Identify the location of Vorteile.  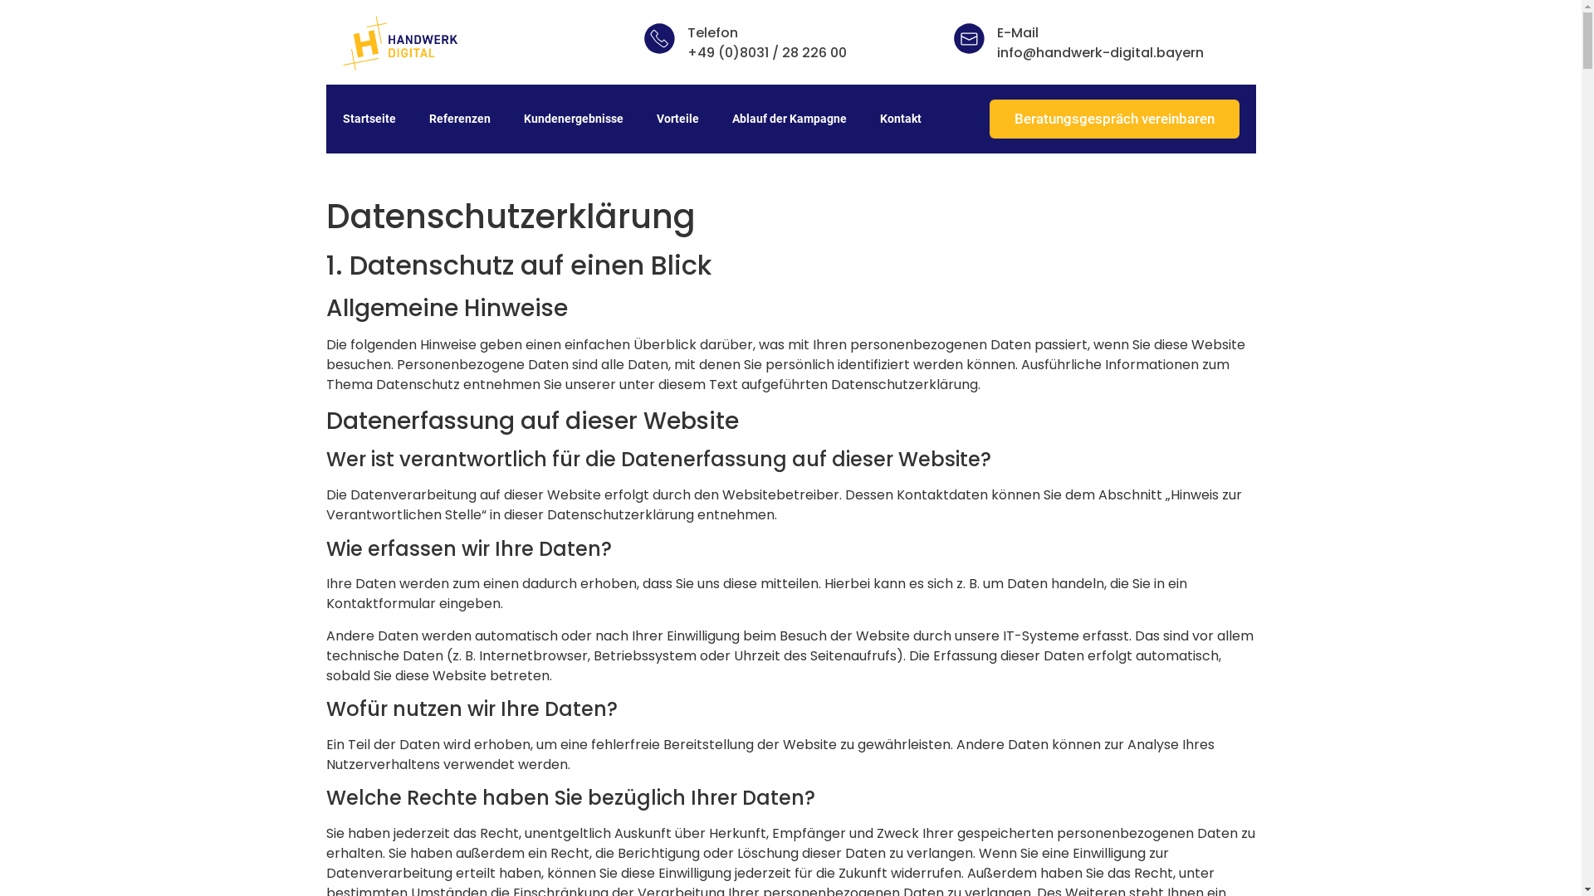
(677, 119).